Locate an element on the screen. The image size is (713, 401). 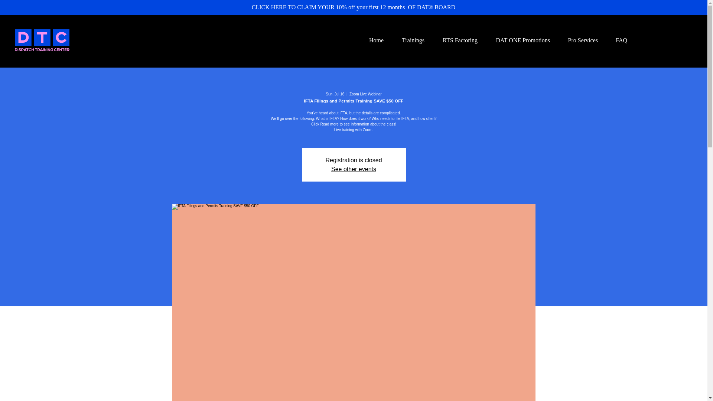
DAT ONE Promotions is located at coordinates (519, 40).